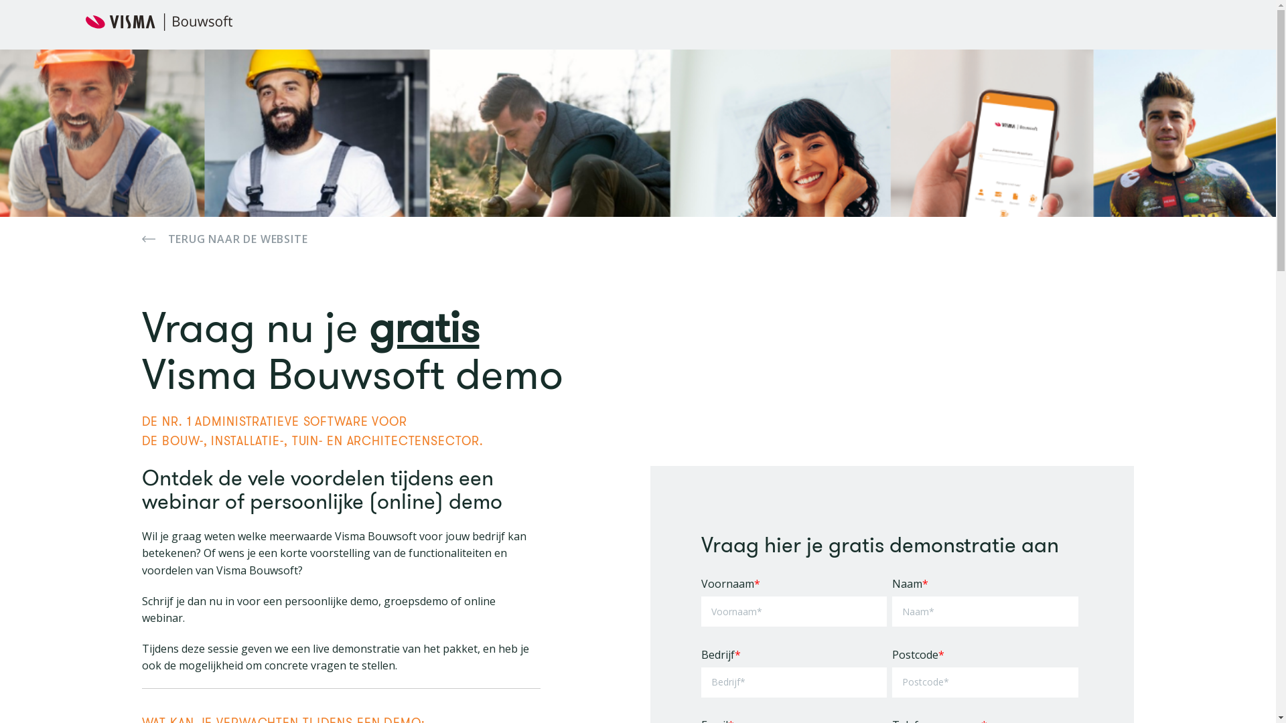 The image size is (1286, 723). What do you see at coordinates (358, 374) in the screenshot?
I see `Visma Bouwsoft demo ` at bounding box center [358, 374].